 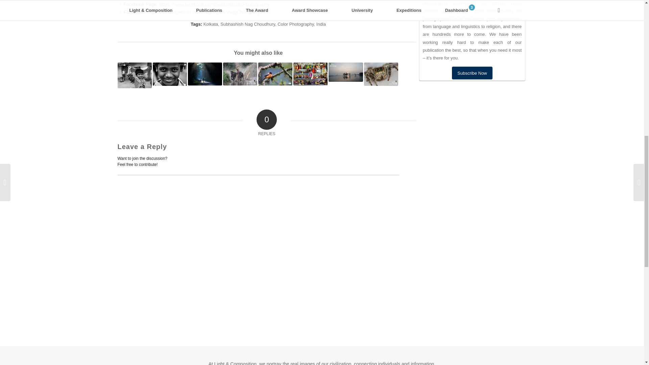 What do you see at coordinates (211, 24) in the screenshot?
I see `Kolkata` at bounding box center [211, 24].